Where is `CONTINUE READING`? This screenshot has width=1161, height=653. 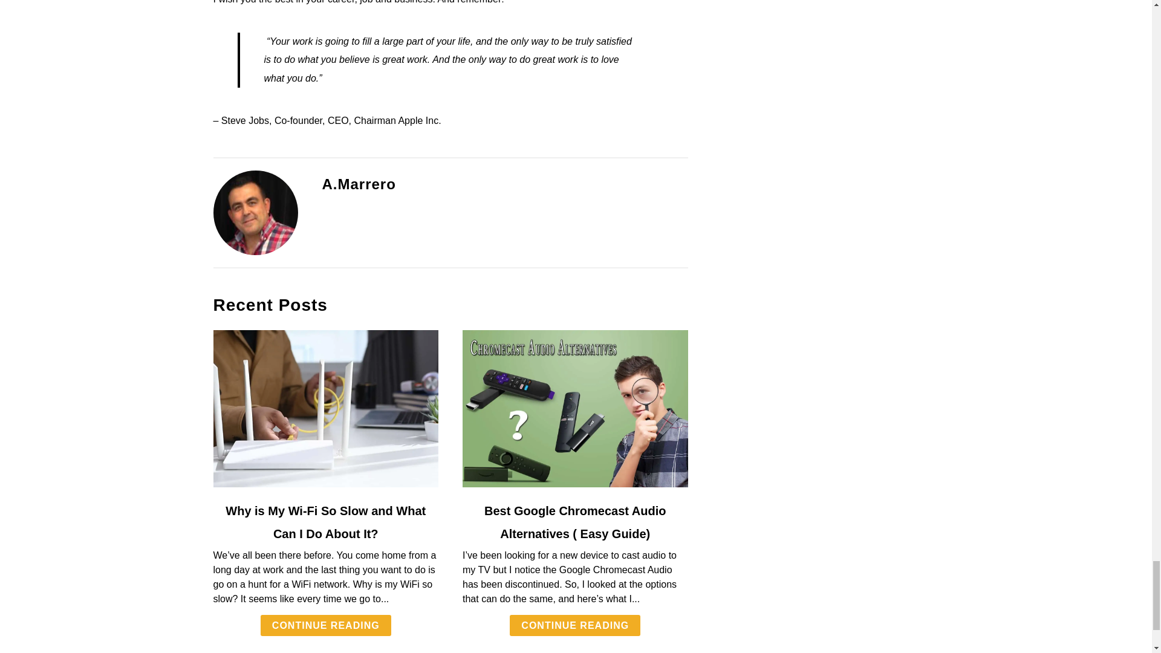 CONTINUE READING is located at coordinates (574, 625).